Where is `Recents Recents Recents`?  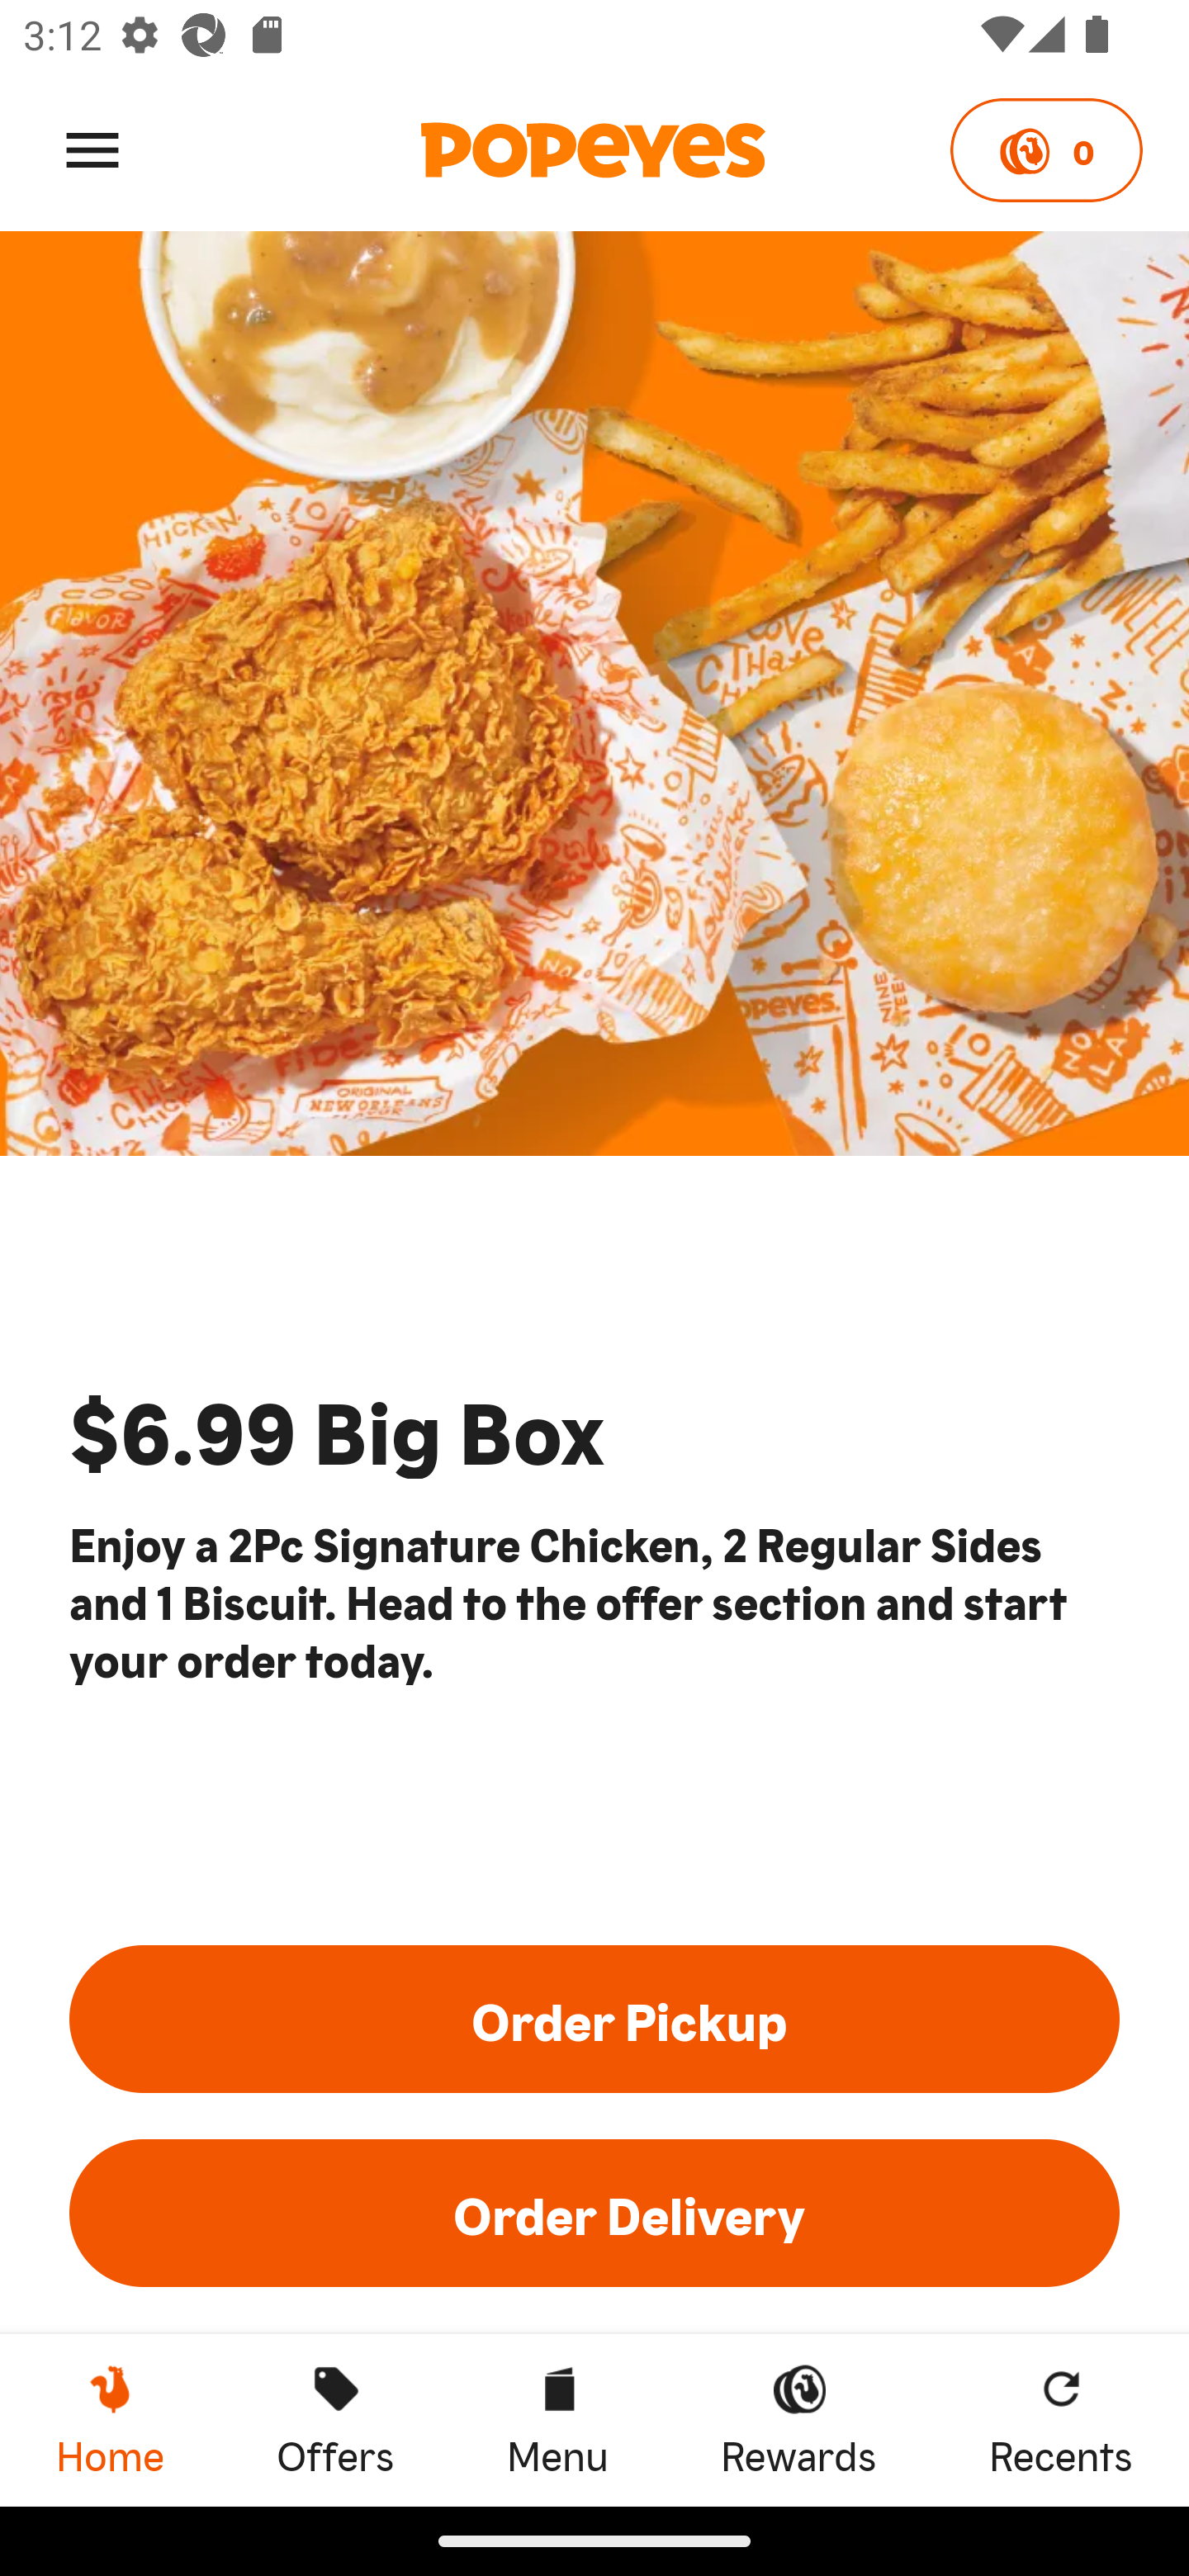 Recents Recents Recents is located at coordinates (1061, 2419).